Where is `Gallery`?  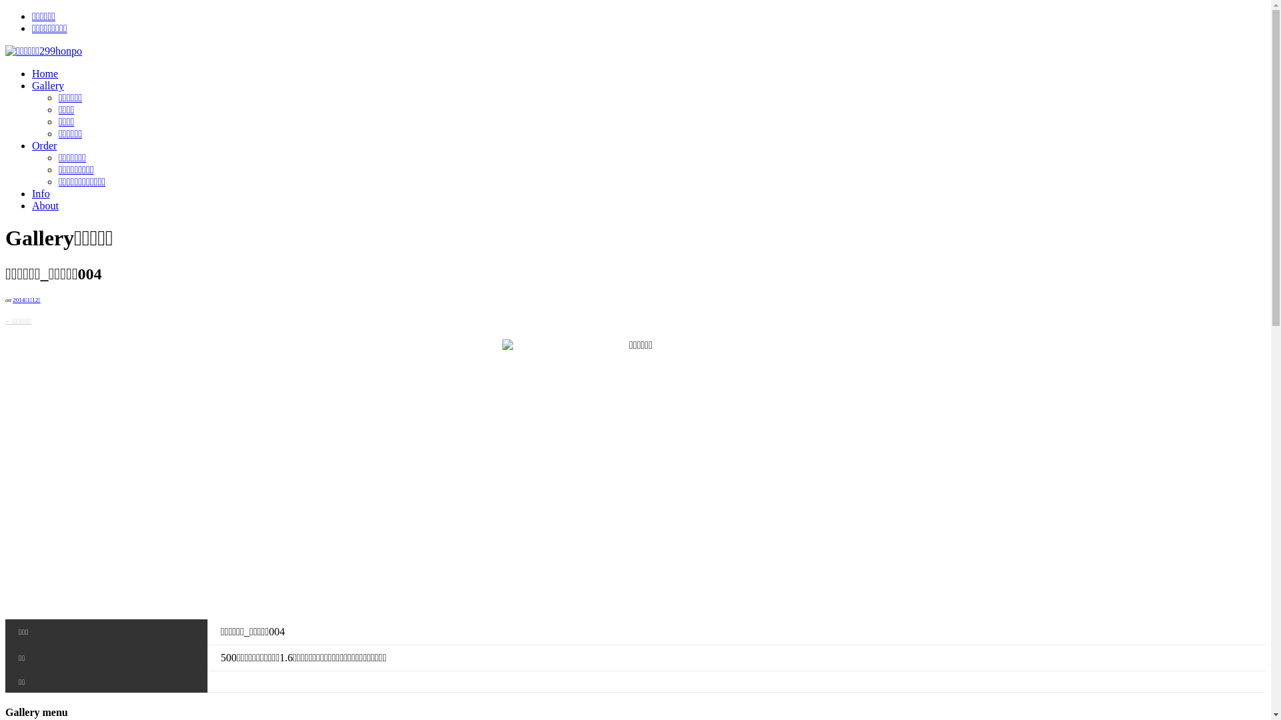 Gallery is located at coordinates (48, 85).